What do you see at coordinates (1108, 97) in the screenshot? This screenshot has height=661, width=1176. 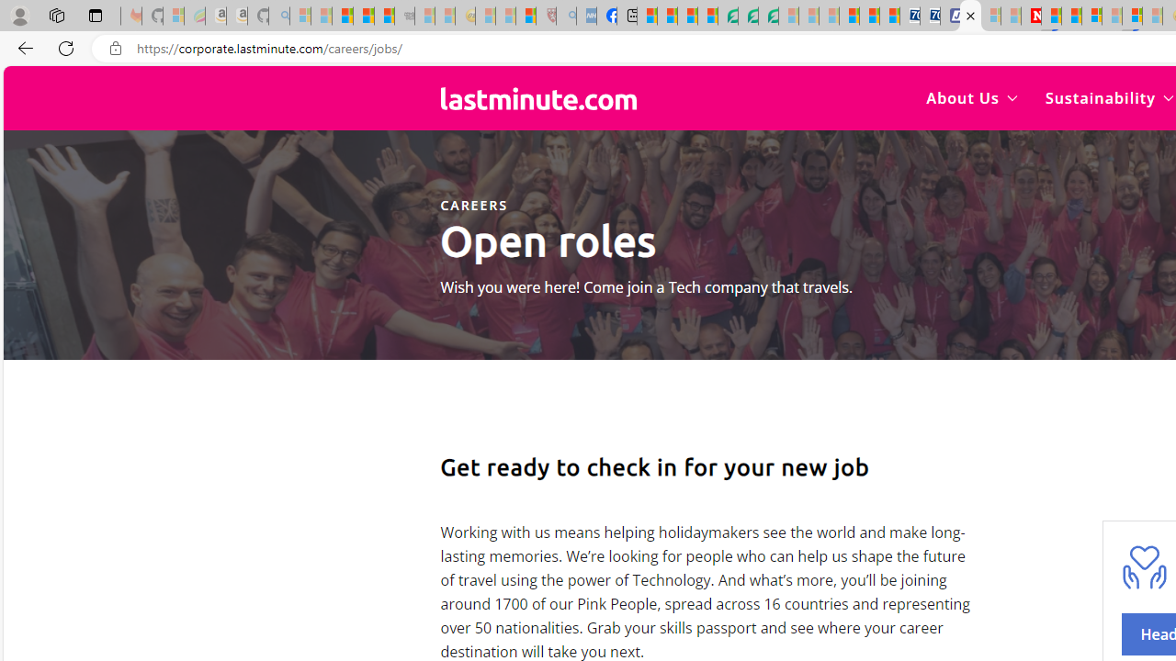 I see `Sustainability` at bounding box center [1108, 97].